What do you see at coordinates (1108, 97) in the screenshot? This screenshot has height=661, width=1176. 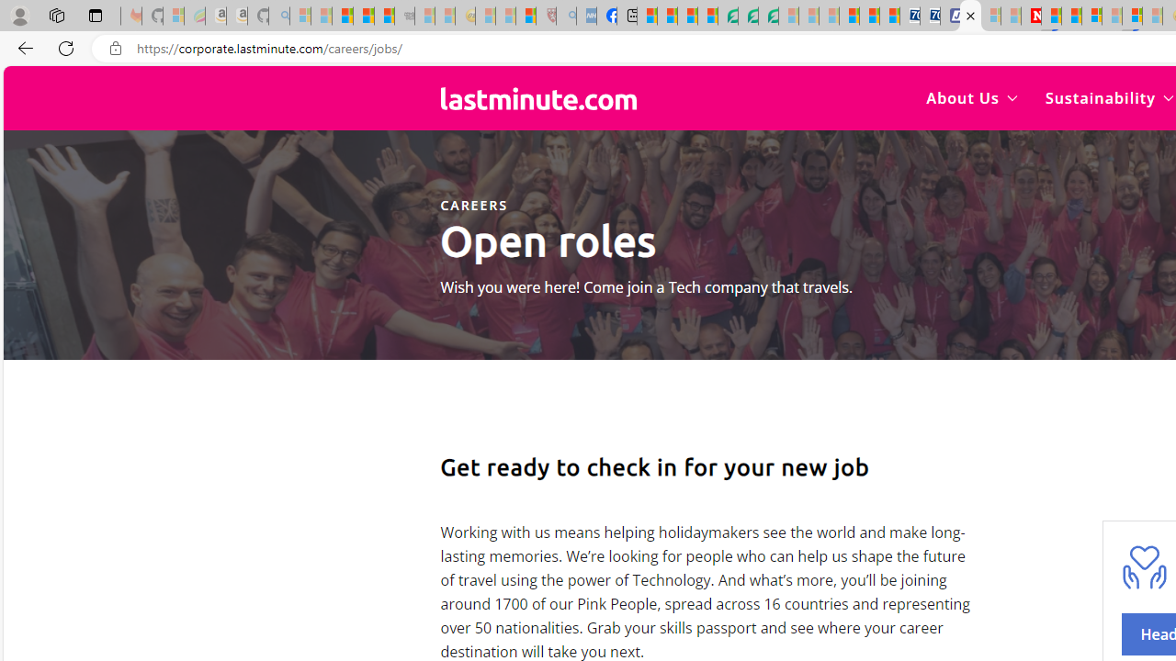 I see `Sustainability` at bounding box center [1108, 97].